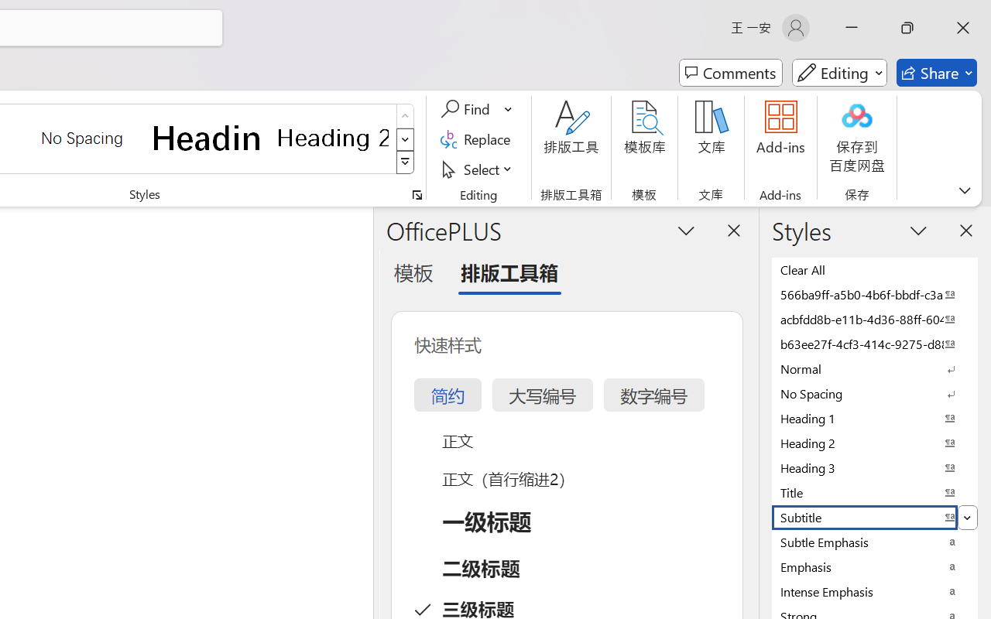 Image resolution: width=991 pixels, height=619 pixels. What do you see at coordinates (875, 393) in the screenshot?
I see `No Spacing` at bounding box center [875, 393].